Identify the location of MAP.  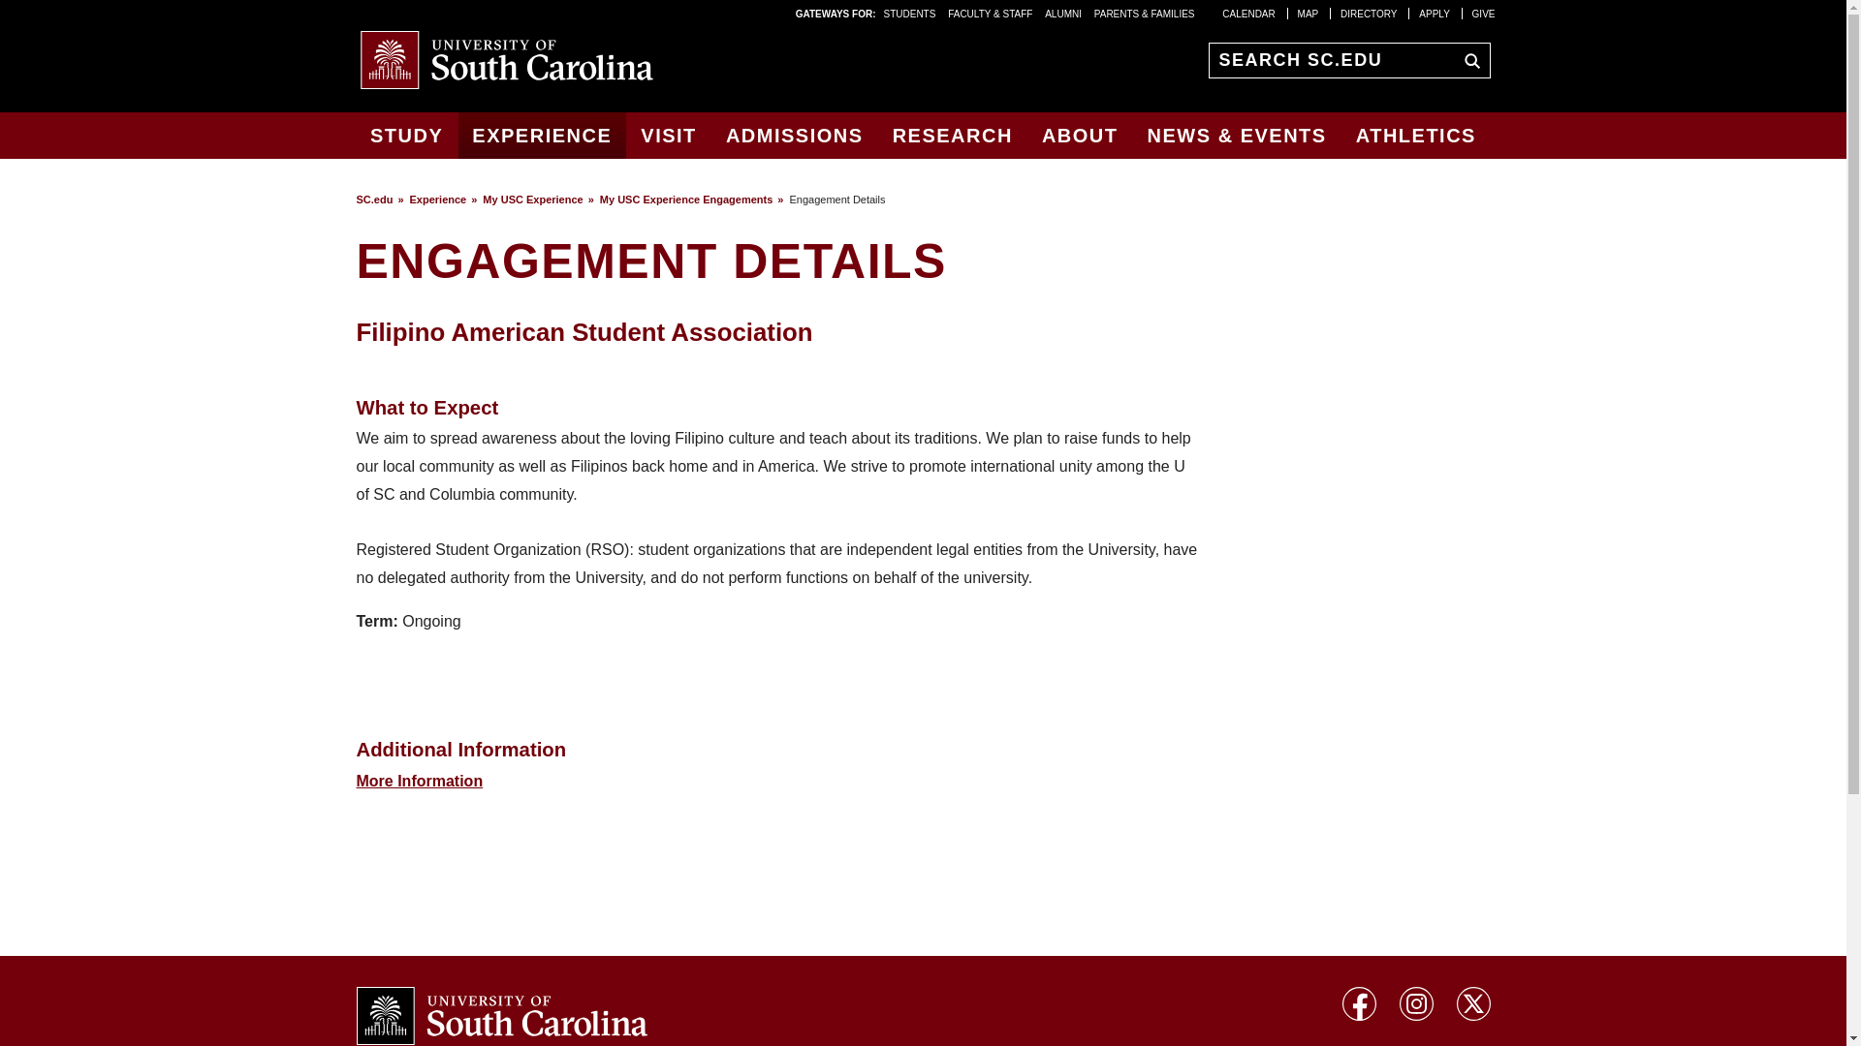
(1309, 13).